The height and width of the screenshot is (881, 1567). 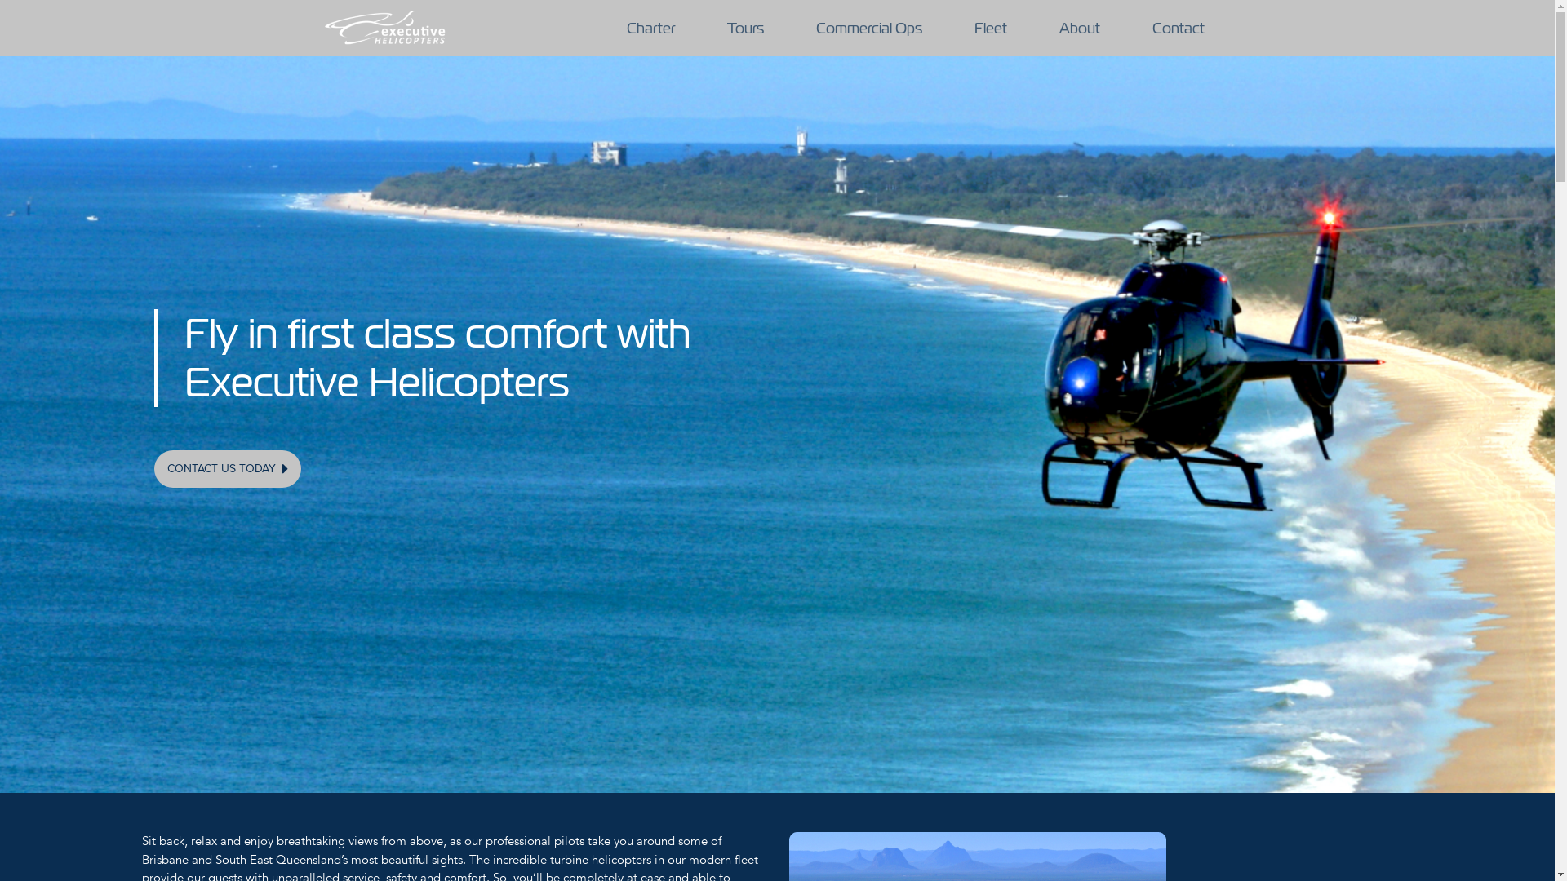 What do you see at coordinates (228, 469) in the screenshot?
I see `CONTACT US TODAY` at bounding box center [228, 469].